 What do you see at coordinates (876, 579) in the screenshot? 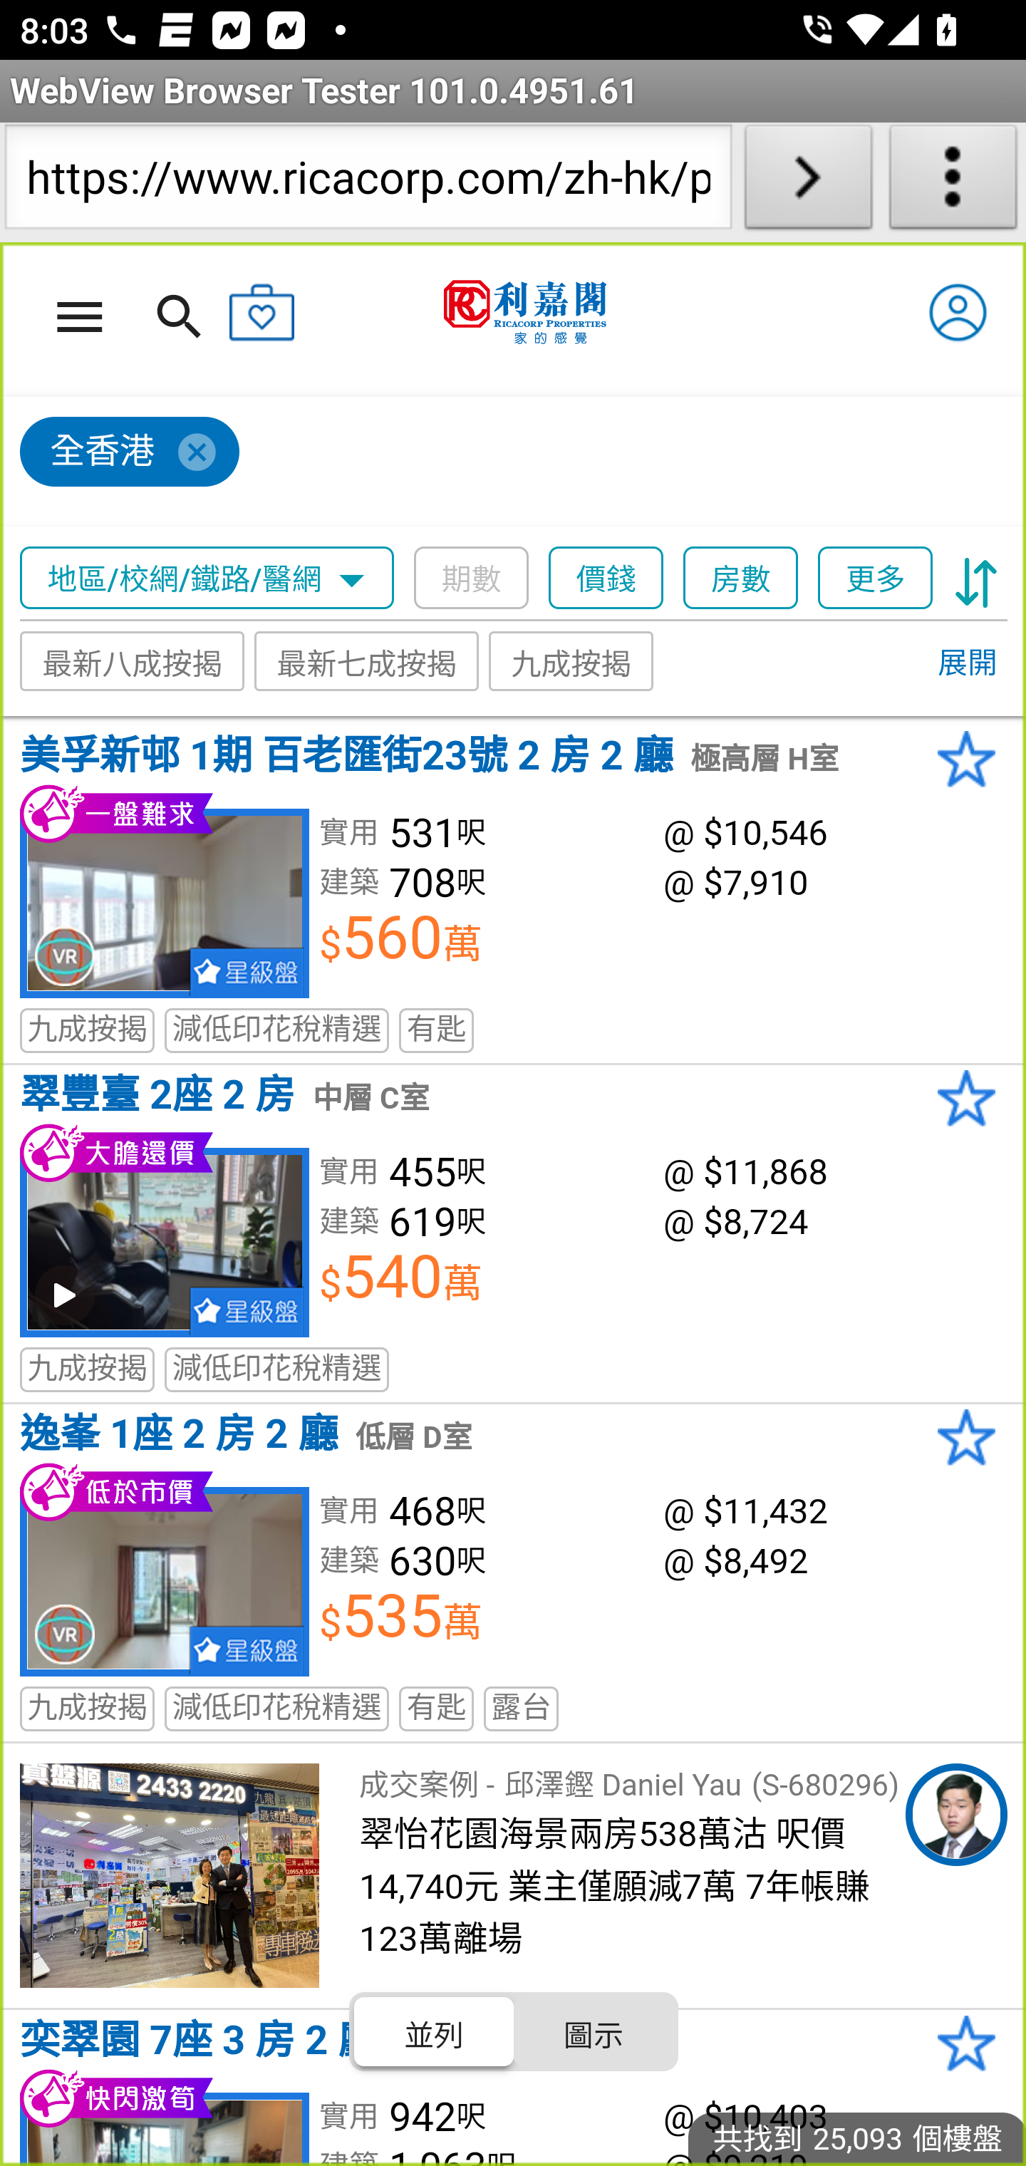
I see `更多` at bounding box center [876, 579].